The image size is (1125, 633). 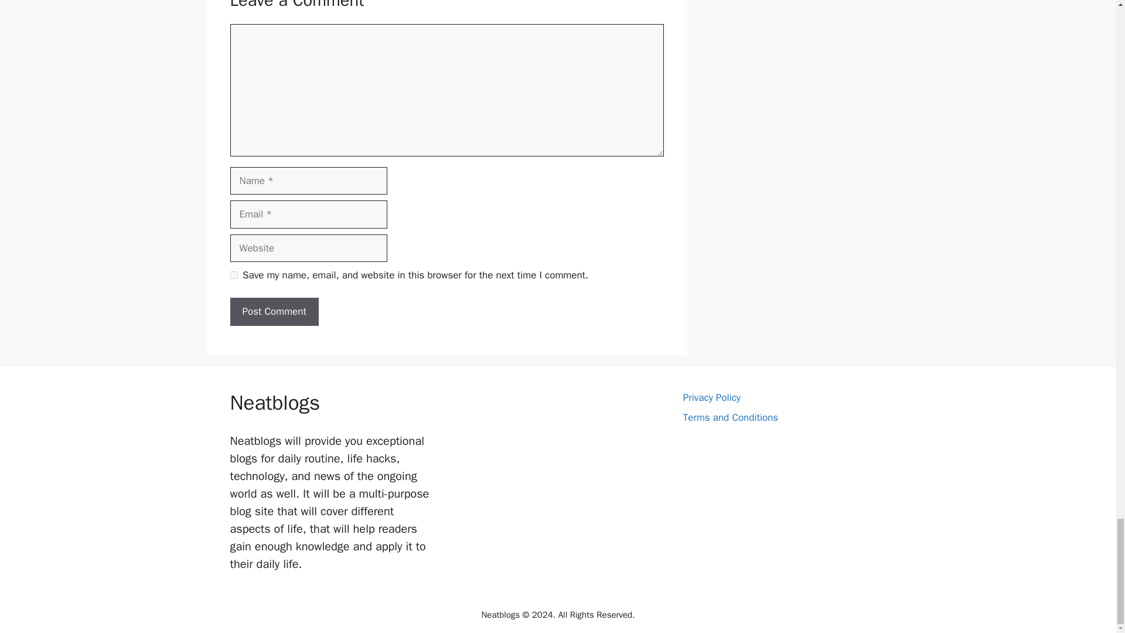 I want to click on Post Comment, so click(x=274, y=312).